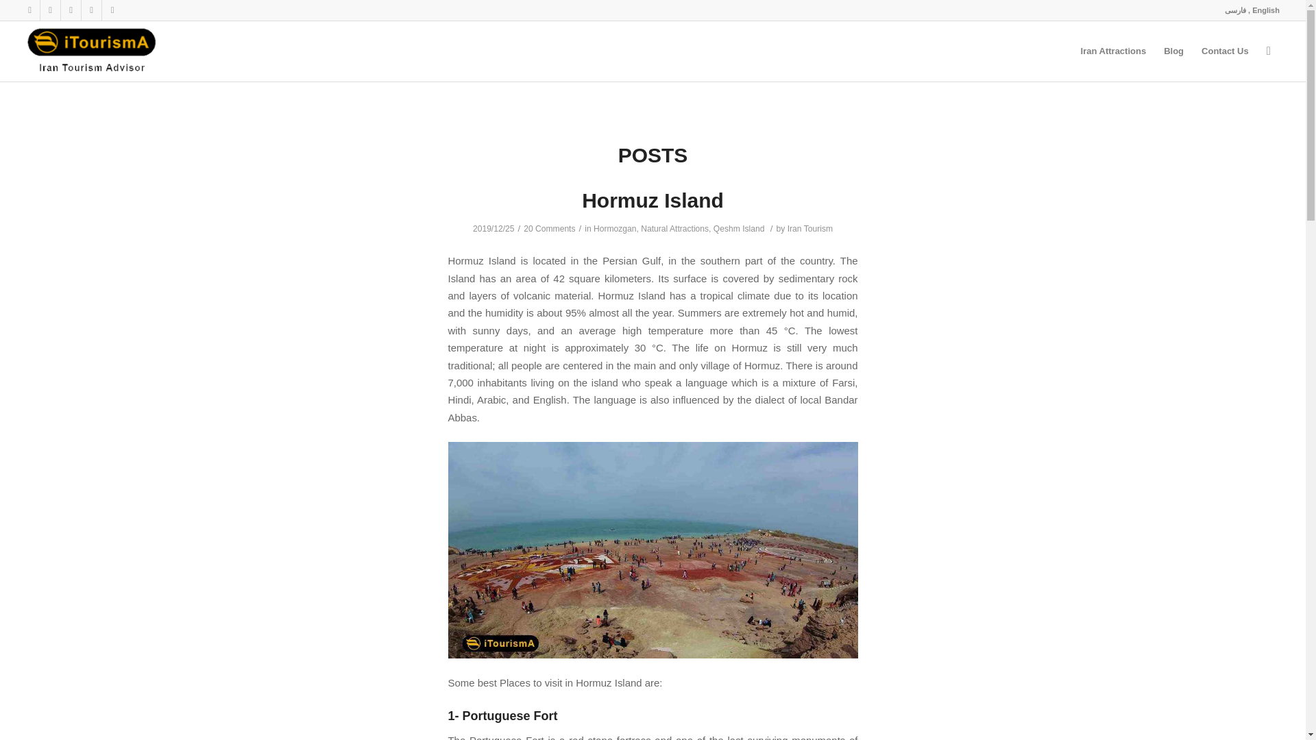 The height and width of the screenshot is (740, 1316). I want to click on Posts by Iran Tourism, so click(810, 229).